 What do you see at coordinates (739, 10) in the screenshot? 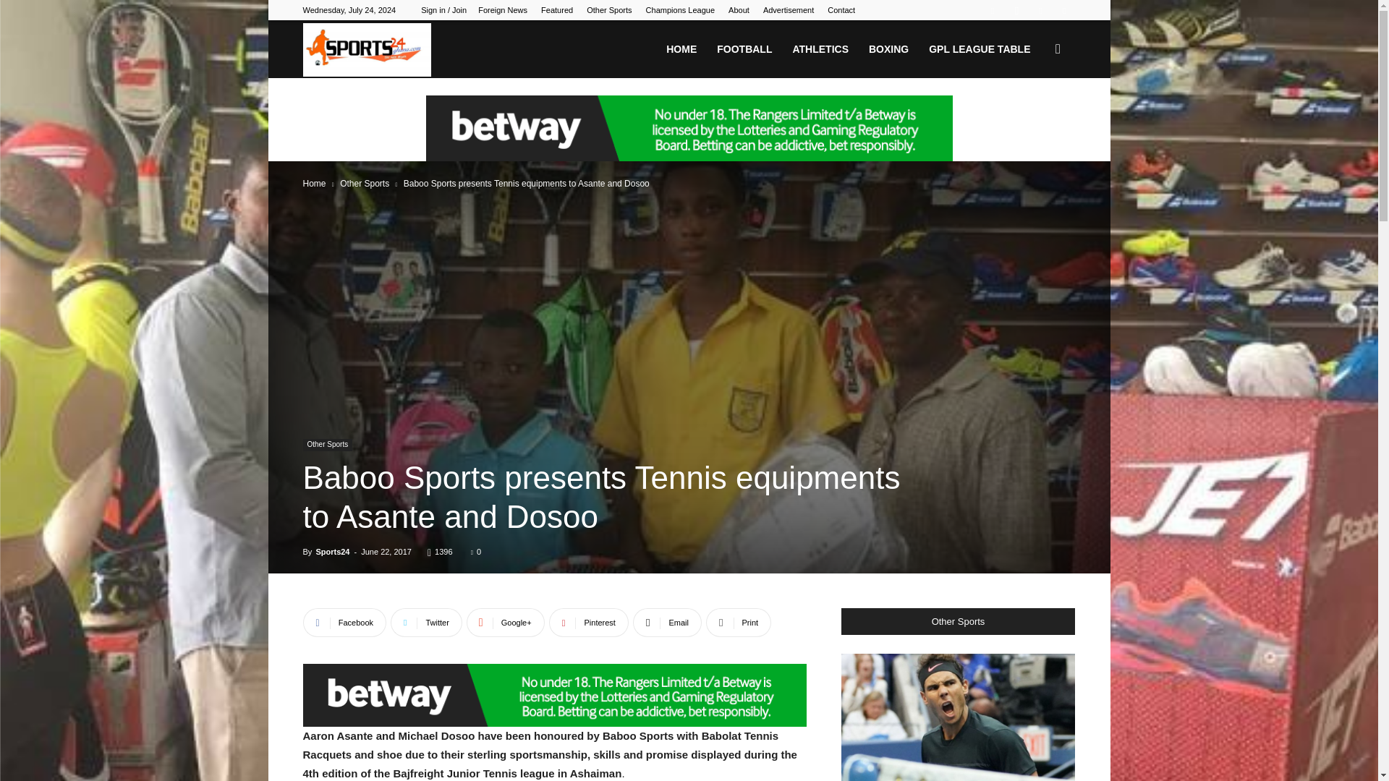
I see `About` at bounding box center [739, 10].